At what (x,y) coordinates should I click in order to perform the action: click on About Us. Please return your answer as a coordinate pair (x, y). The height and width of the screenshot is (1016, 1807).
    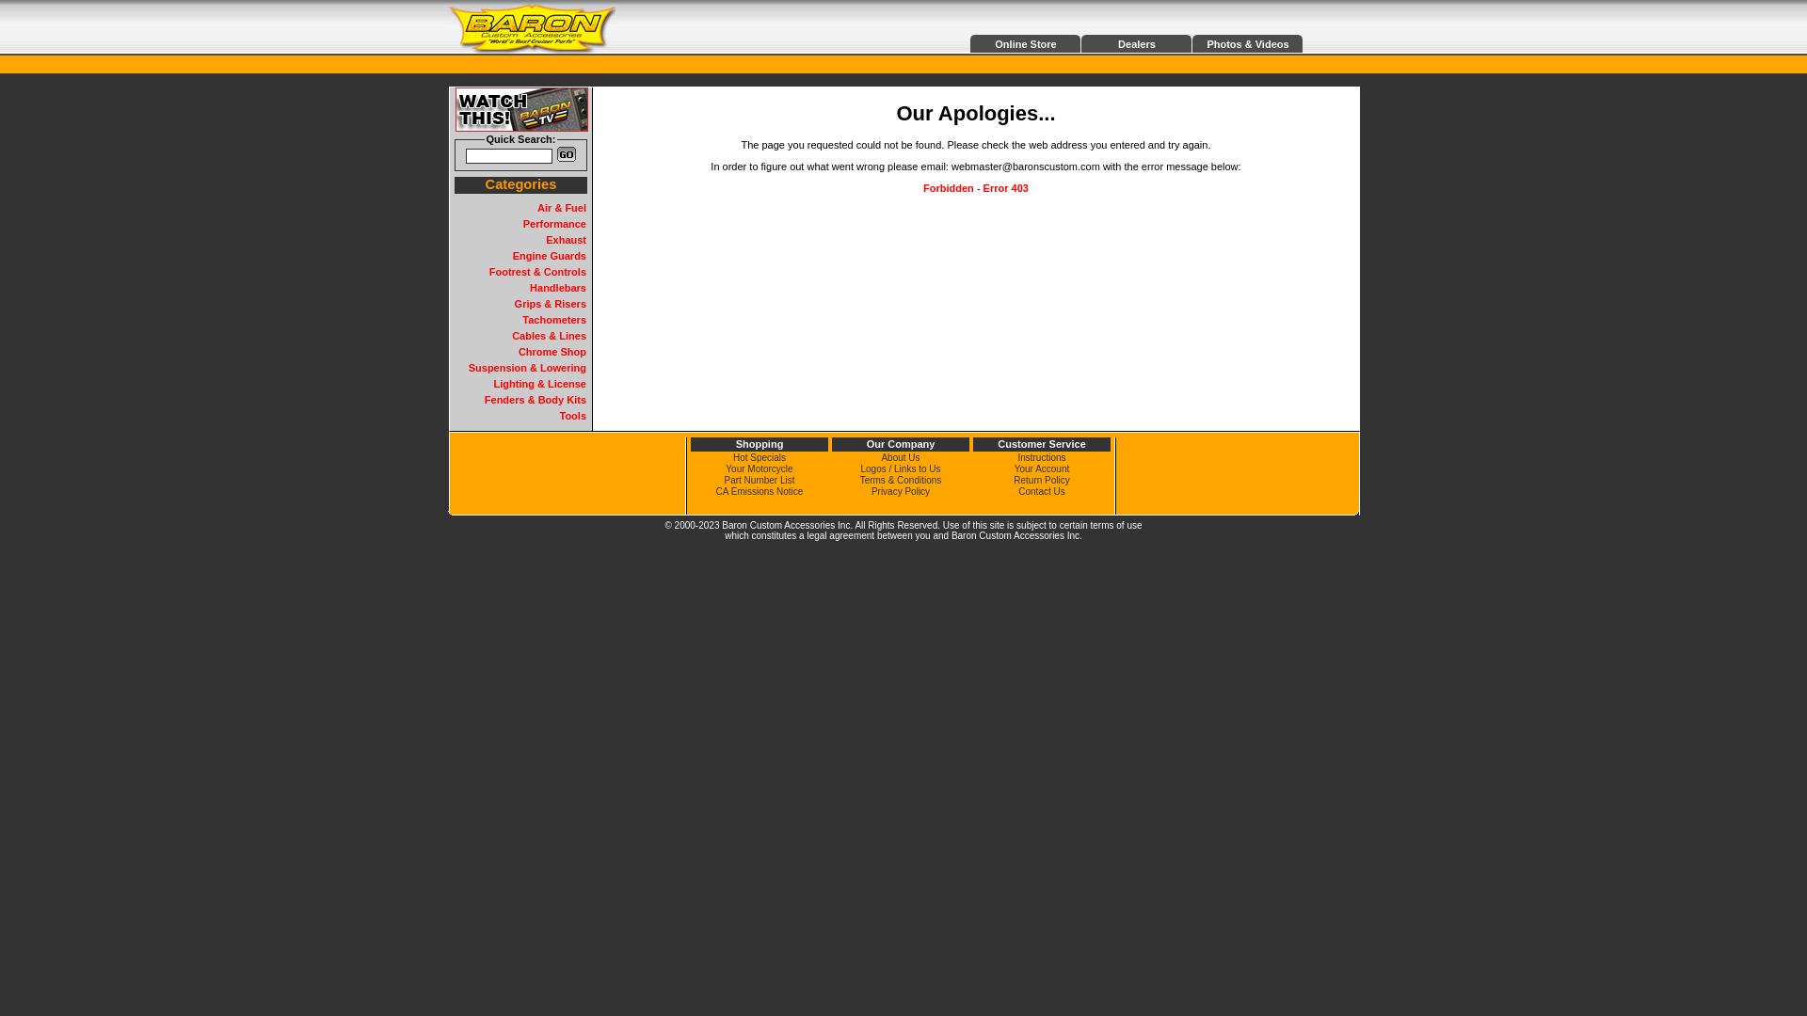
    Looking at the image, I should click on (900, 457).